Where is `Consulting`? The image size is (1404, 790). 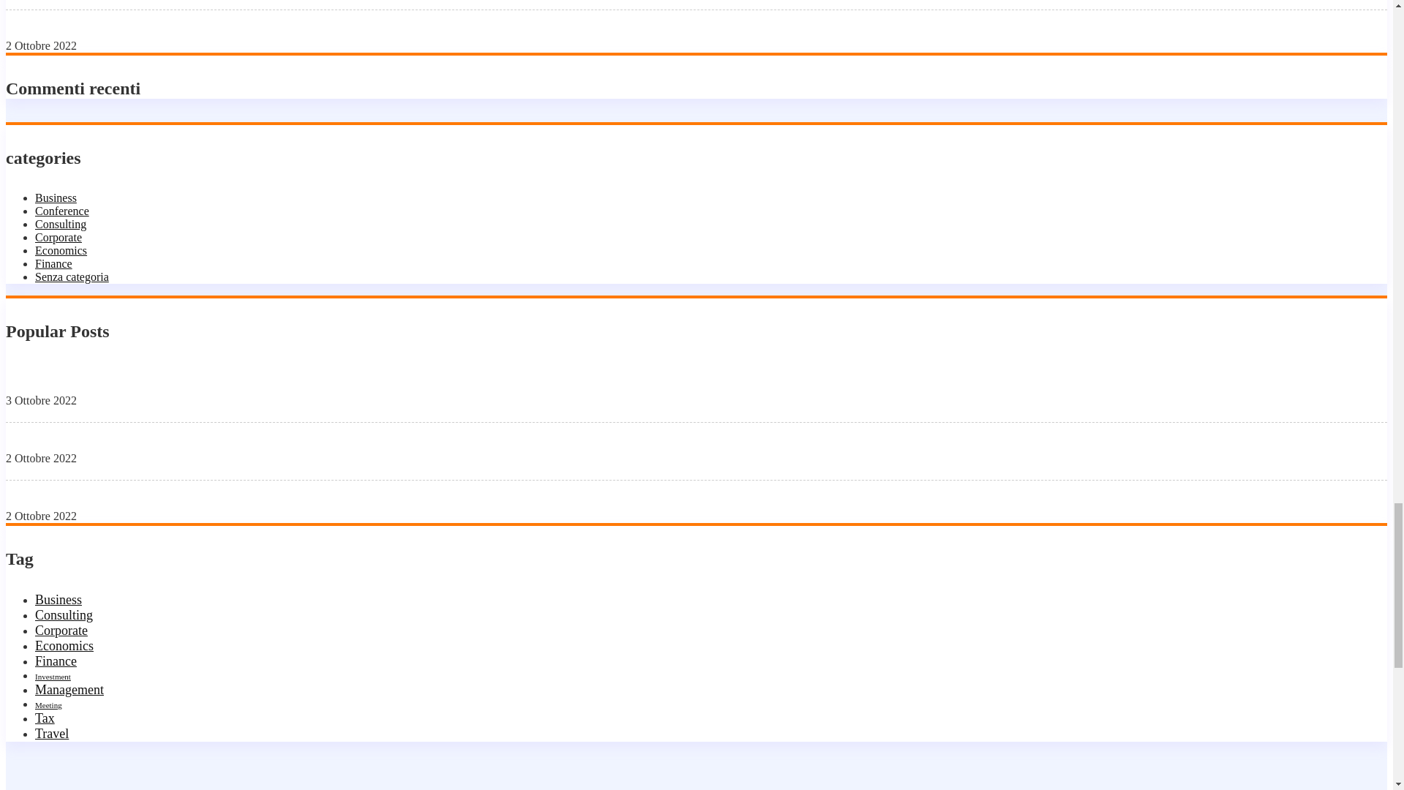 Consulting is located at coordinates (64, 614).